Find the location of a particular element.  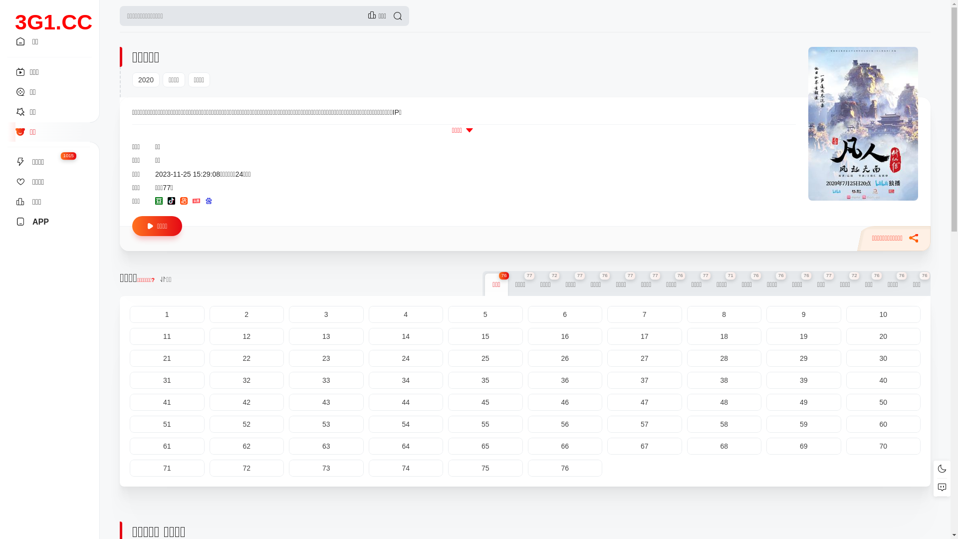

12 is located at coordinates (247, 336).